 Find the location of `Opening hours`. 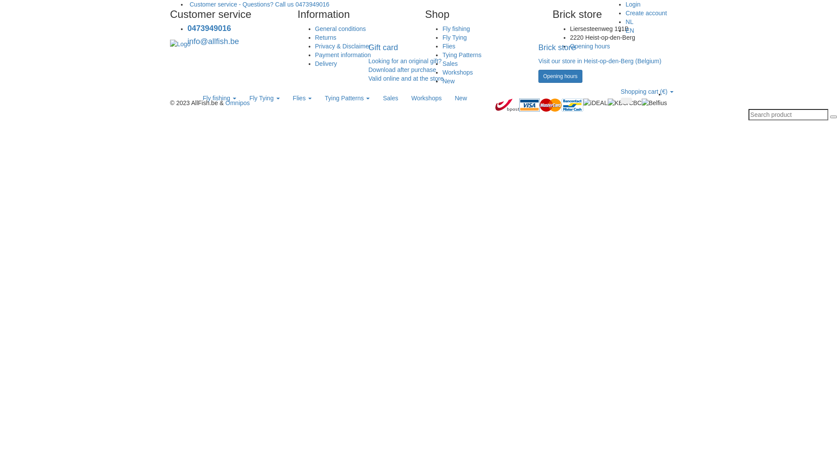

Opening hours is located at coordinates (590, 46).